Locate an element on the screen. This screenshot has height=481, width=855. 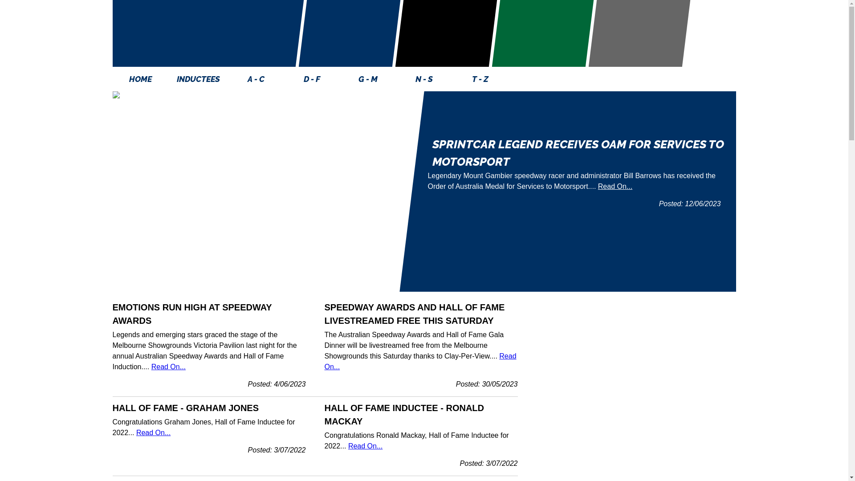
G - M is located at coordinates (368, 79).